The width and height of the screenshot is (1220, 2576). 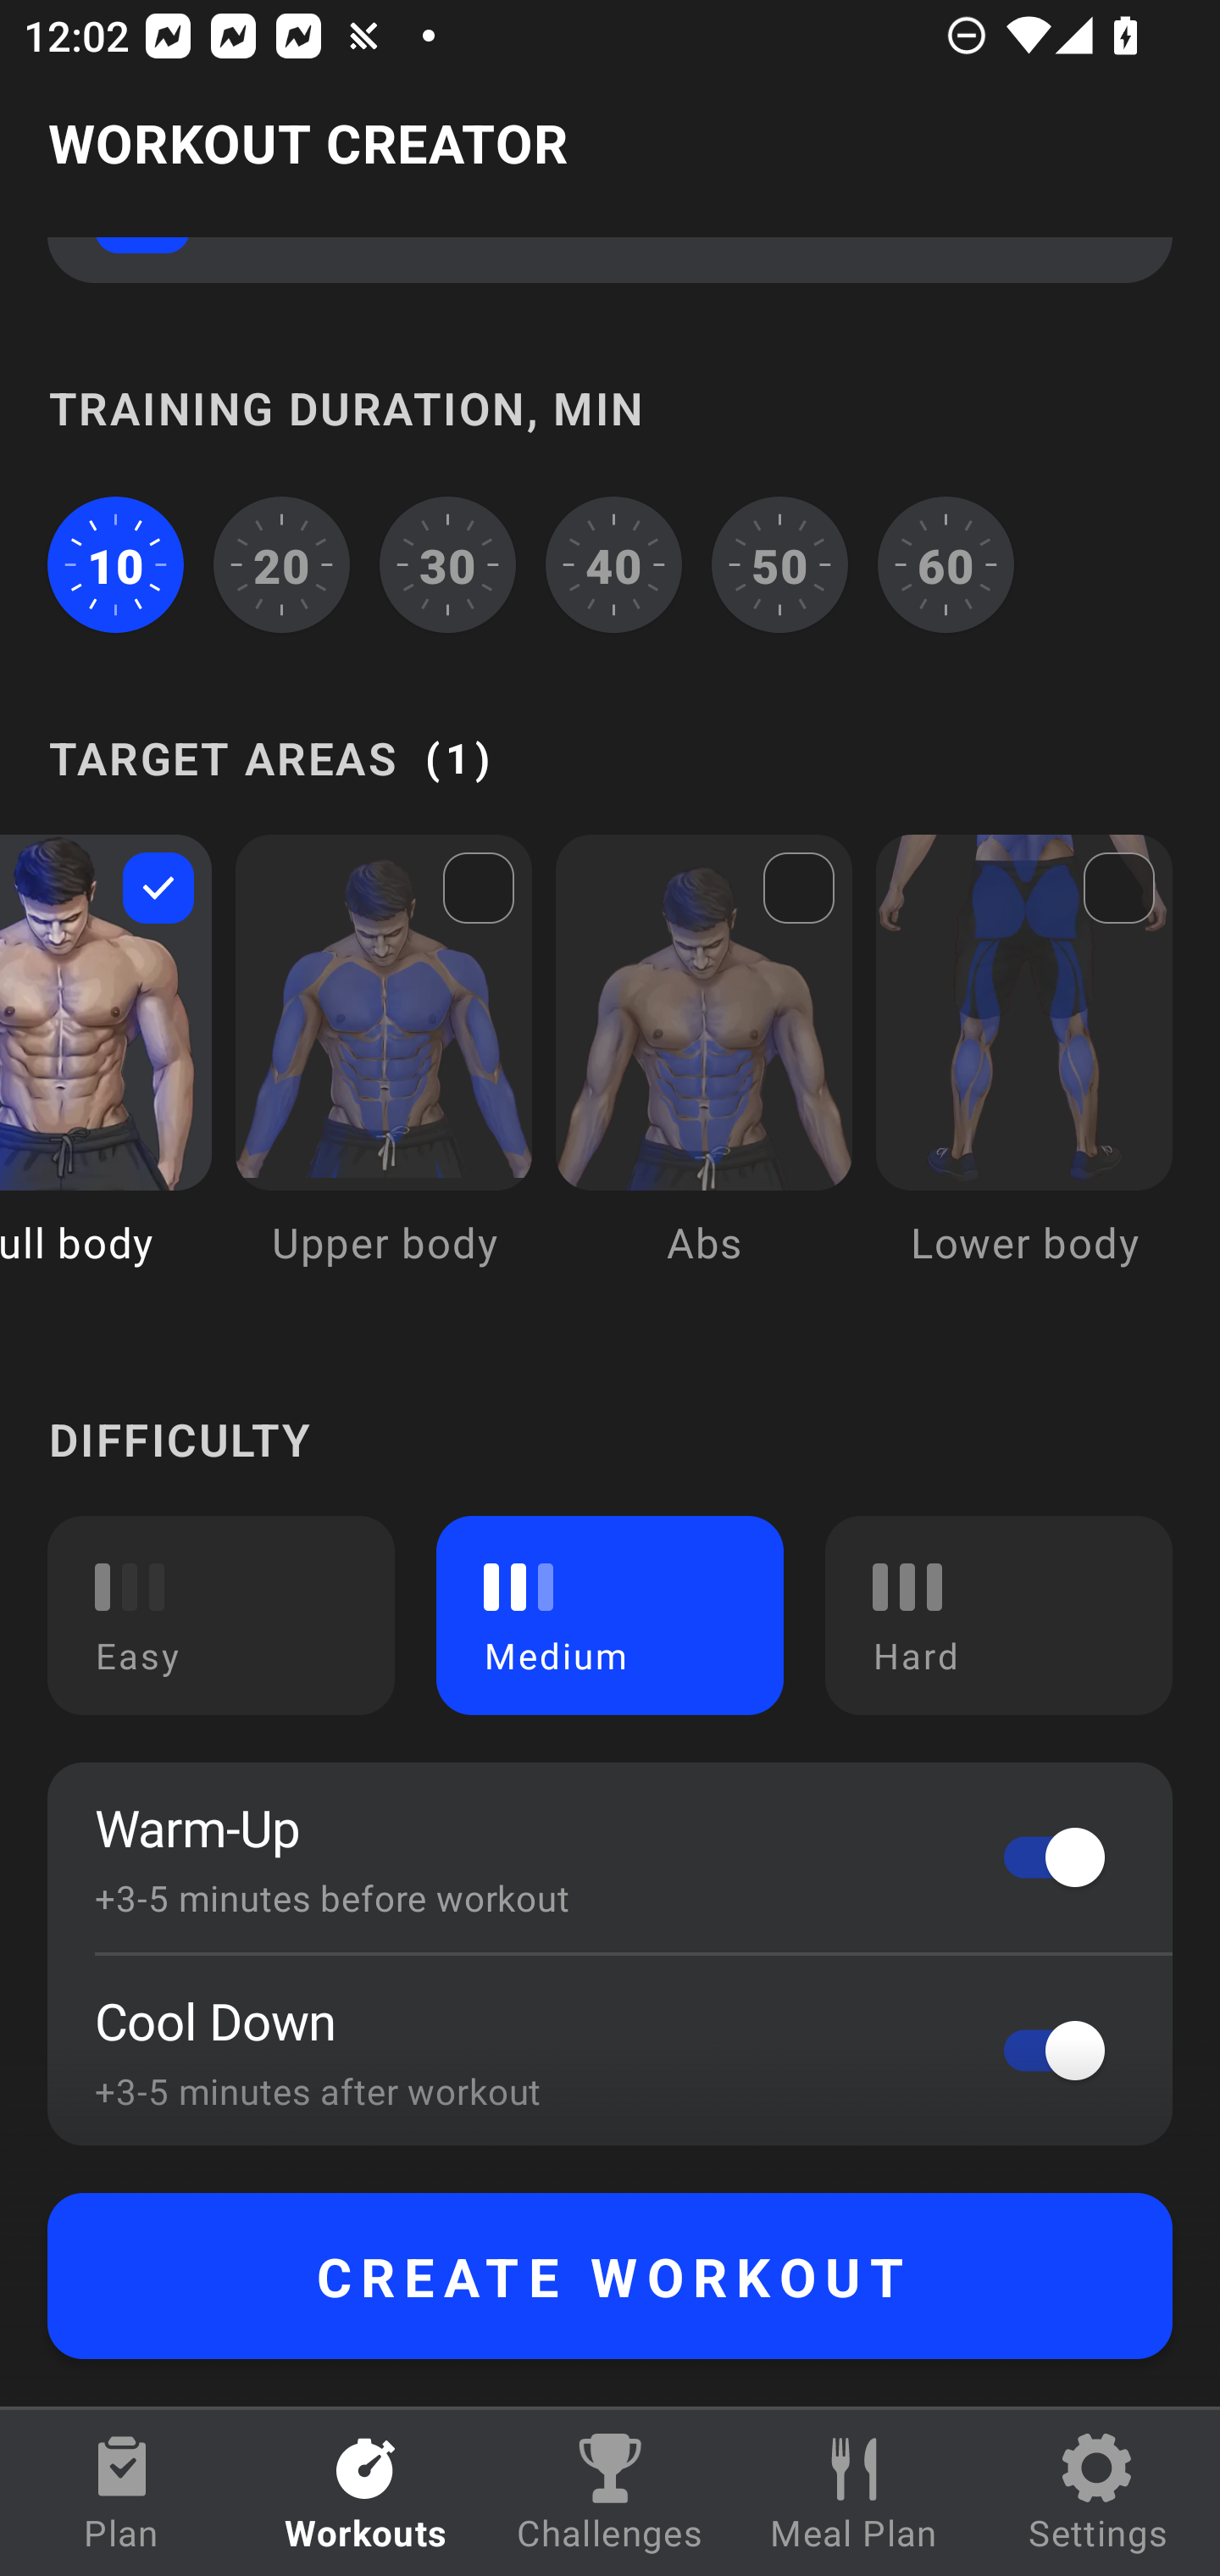 What do you see at coordinates (945, 564) in the screenshot?
I see `60` at bounding box center [945, 564].